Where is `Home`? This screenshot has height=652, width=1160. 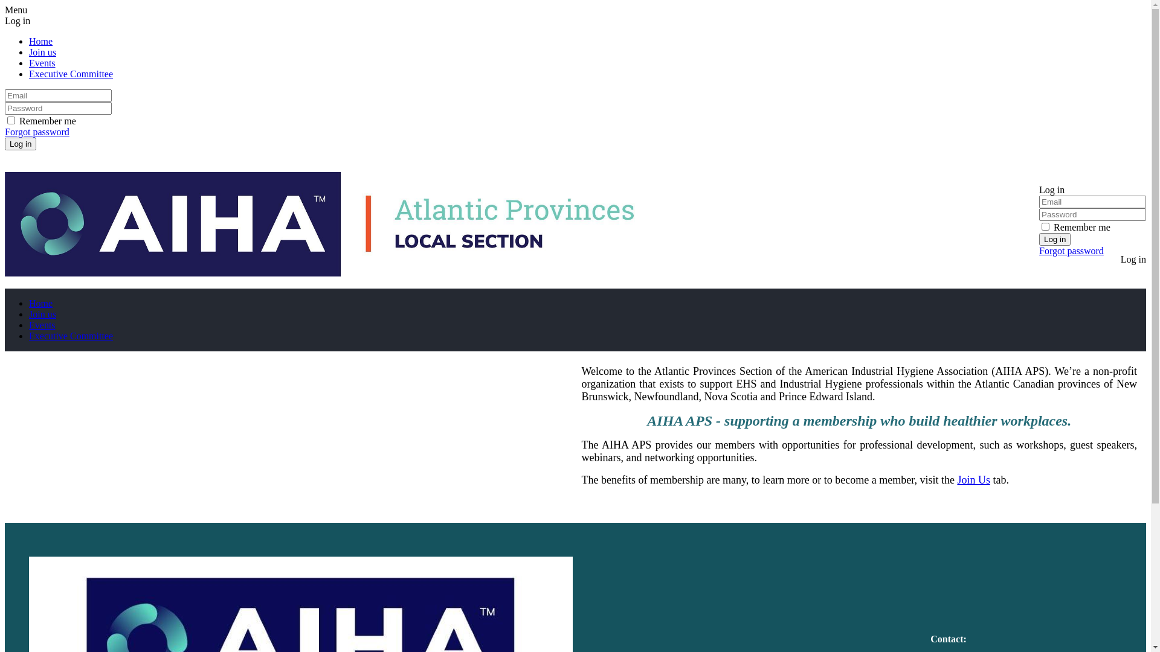
Home is located at coordinates (41, 41).